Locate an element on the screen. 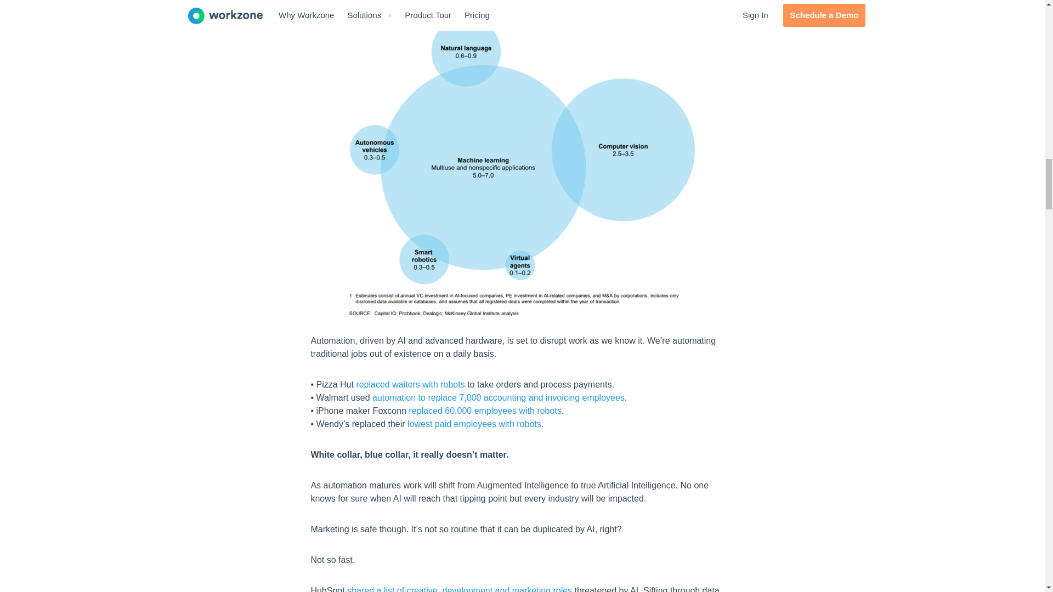 The height and width of the screenshot is (592, 1053). replaced waiters with robots is located at coordinates (410, 384).